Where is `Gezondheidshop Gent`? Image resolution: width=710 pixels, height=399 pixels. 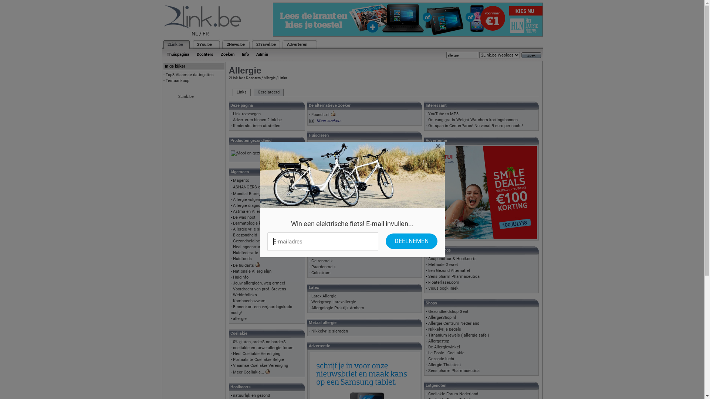 Gezondheidshop Gent is located at coordinates (448, 312).